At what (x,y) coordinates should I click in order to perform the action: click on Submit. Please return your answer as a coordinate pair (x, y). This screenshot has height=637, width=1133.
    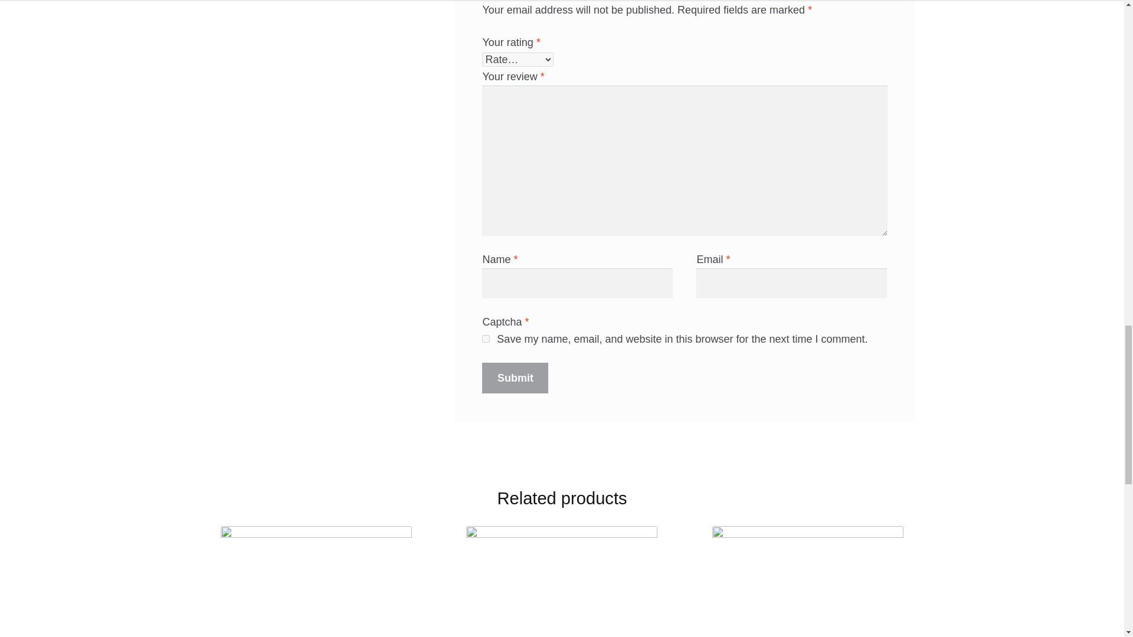
    Looking at the image, I should click on (515, 377).